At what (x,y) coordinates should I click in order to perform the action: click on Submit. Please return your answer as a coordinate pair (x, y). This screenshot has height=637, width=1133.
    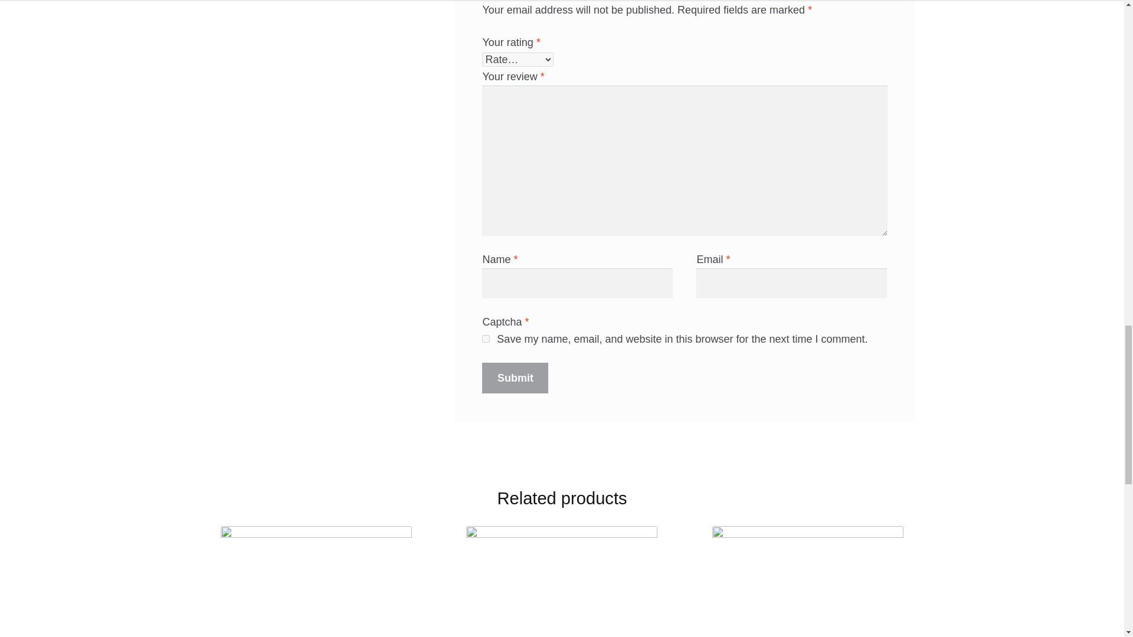
    Looking at the image, I should click on (515, 377).